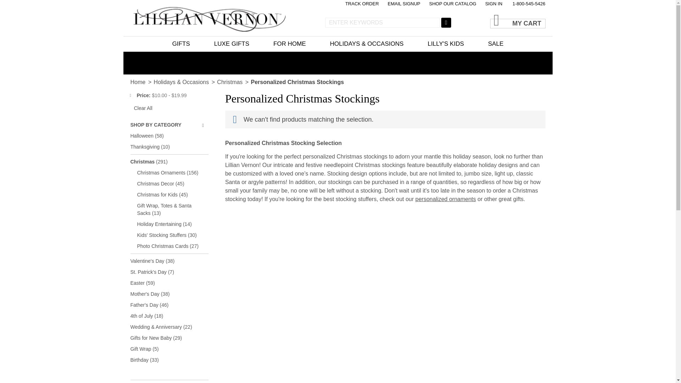 The height and width of the screenshot is (383, 681). What do you see at coordinates (404, 4) in the screenshot?
I see `EMAIL SIGNUP` at bounding box center [404, 4].